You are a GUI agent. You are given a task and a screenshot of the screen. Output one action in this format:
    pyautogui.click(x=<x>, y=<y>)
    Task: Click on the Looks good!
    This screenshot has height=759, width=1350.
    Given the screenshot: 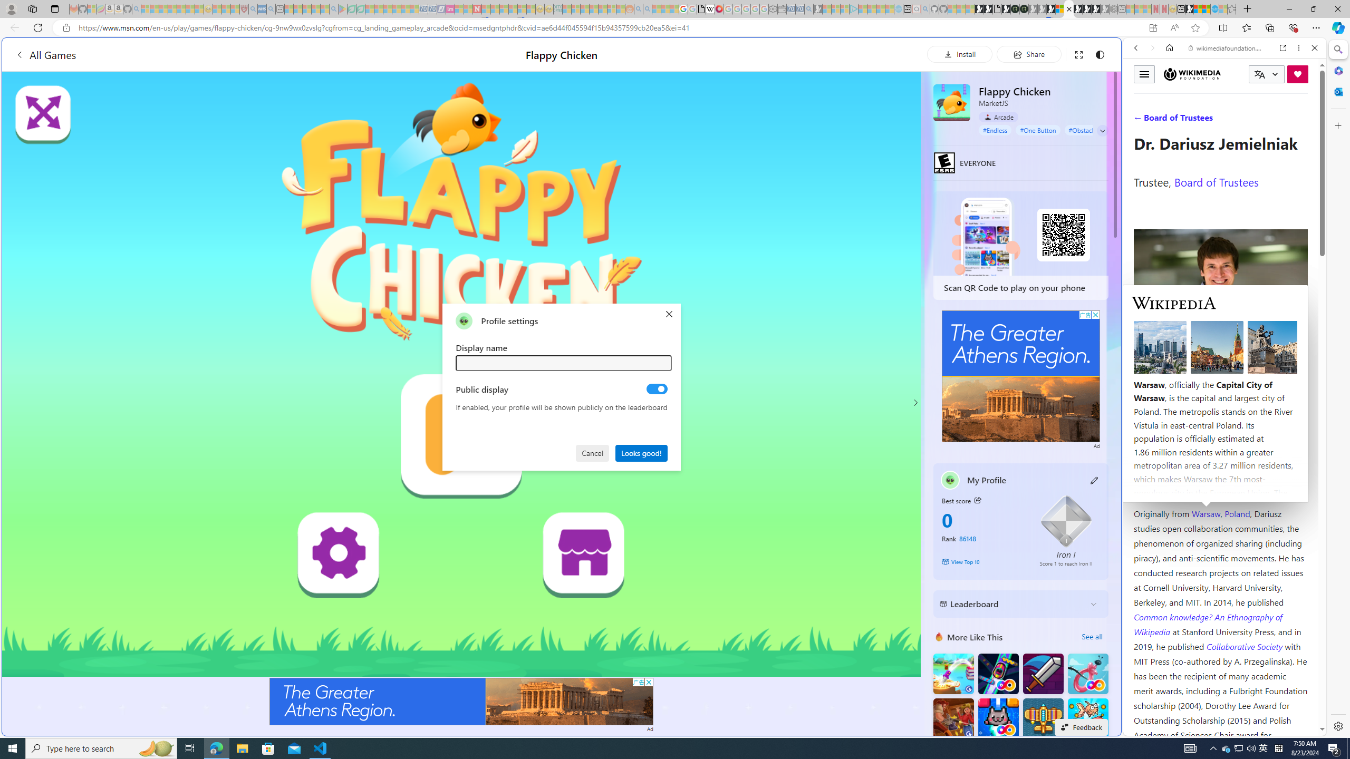 What is the action you would take?
    pyautogui.click(x=642, y=452)
    